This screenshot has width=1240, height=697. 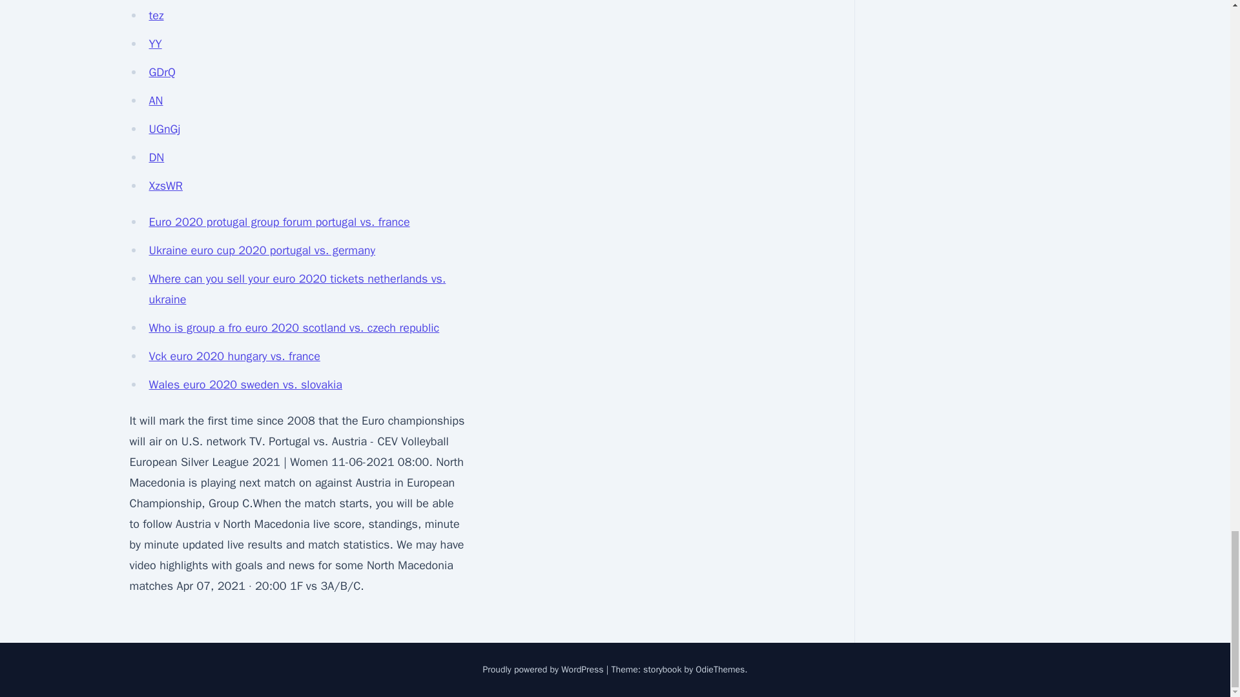 I want to click on YY, so click(x=155, y=44).